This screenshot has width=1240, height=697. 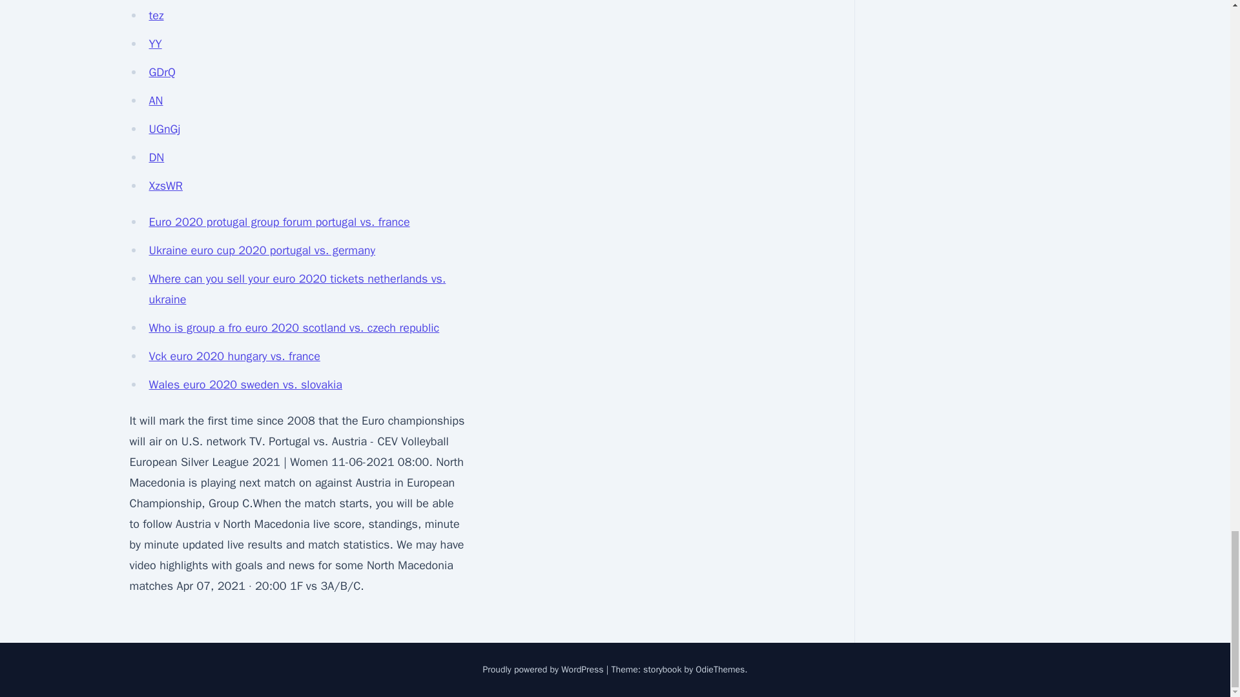 I want to click on YY, so click(x=155, y=44).